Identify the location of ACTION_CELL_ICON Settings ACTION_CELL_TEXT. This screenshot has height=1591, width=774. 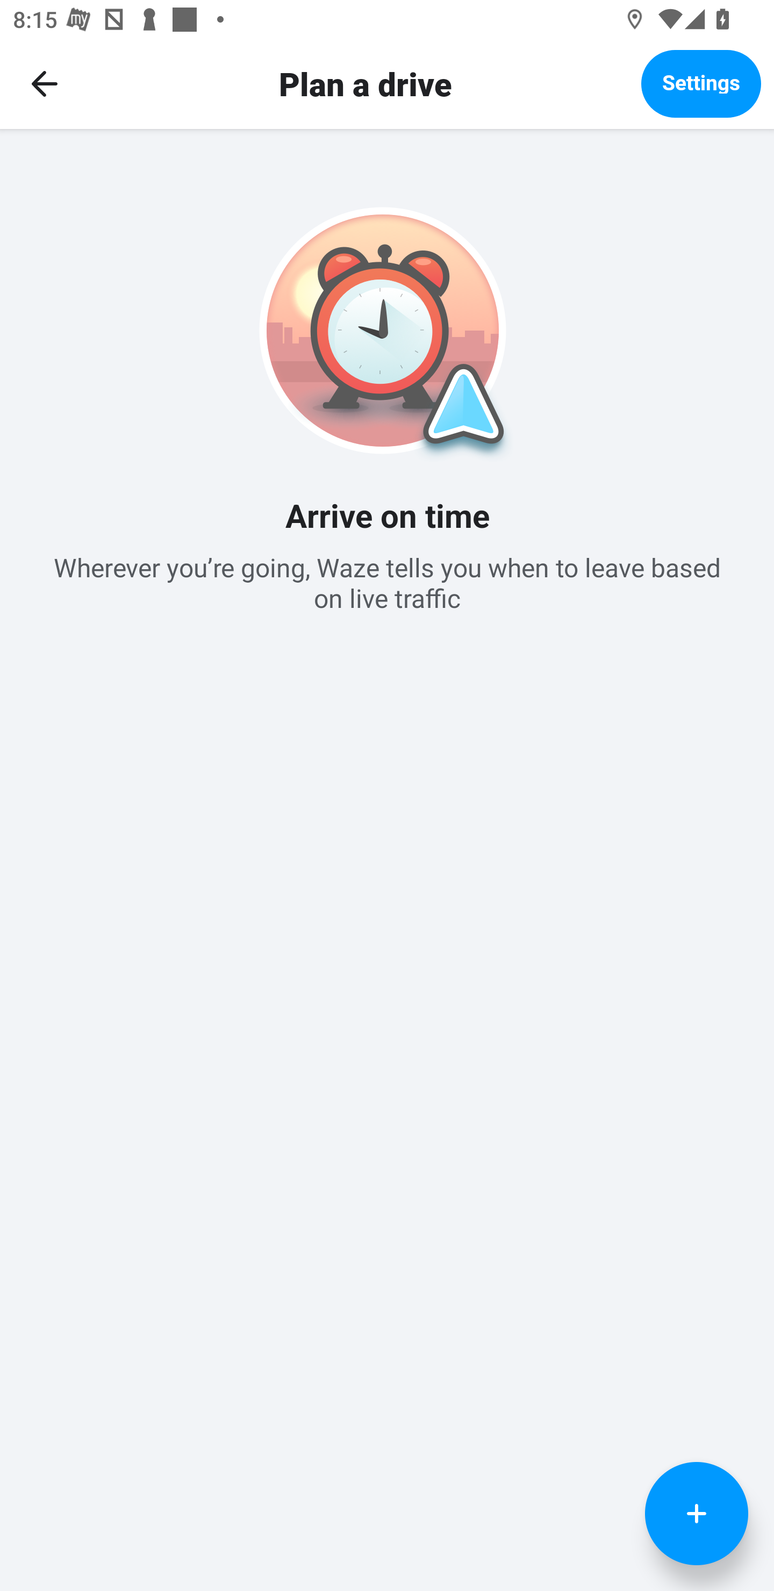
(387, 630).